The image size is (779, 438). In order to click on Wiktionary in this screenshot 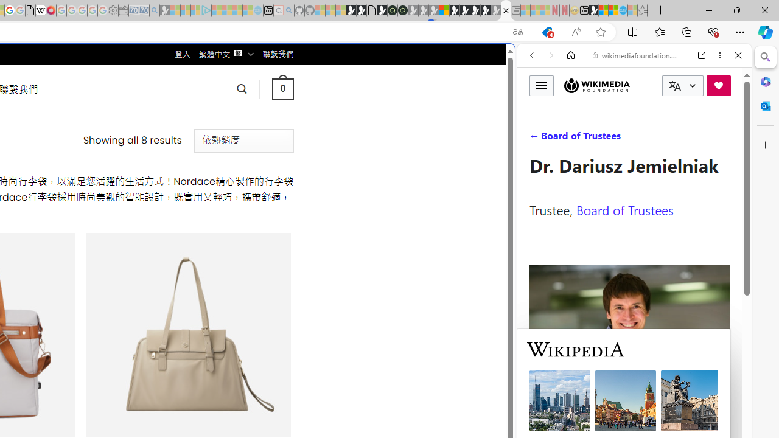, I will do `click(629, 407)`.